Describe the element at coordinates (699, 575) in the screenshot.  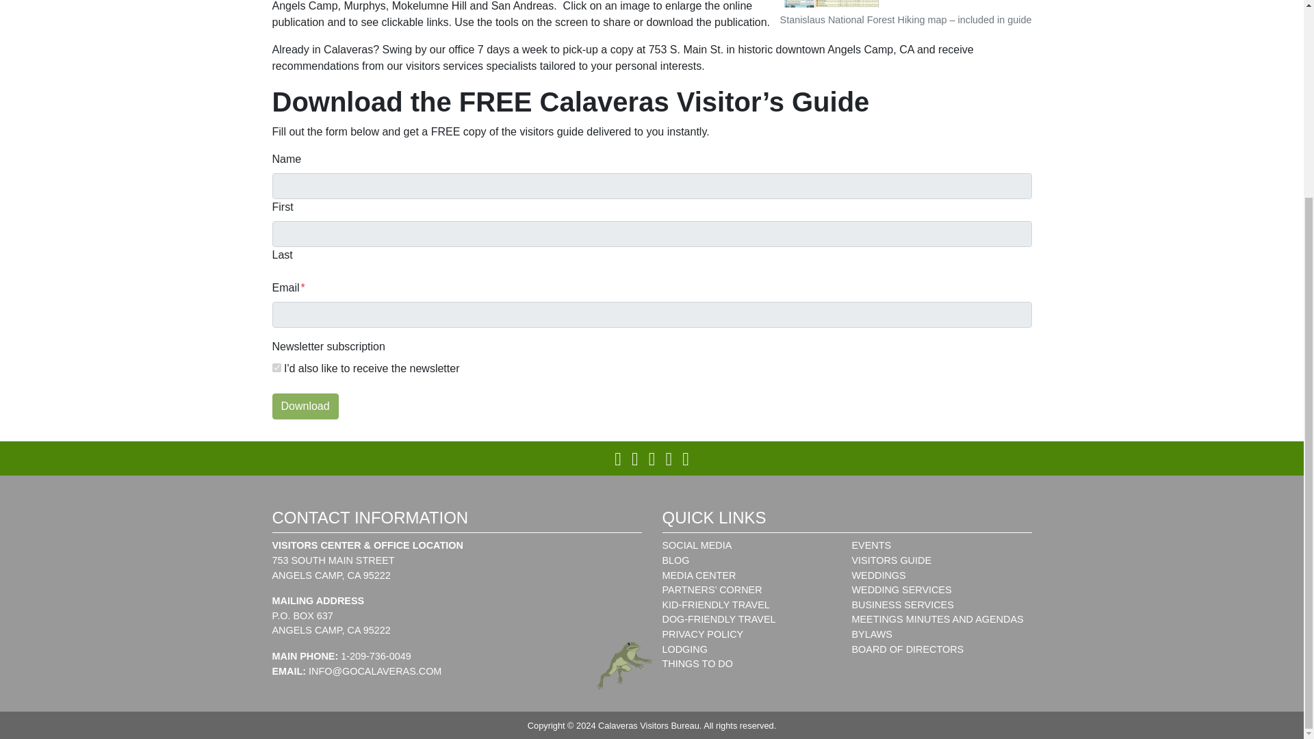
I see `MEDIA CENTER` at that location.